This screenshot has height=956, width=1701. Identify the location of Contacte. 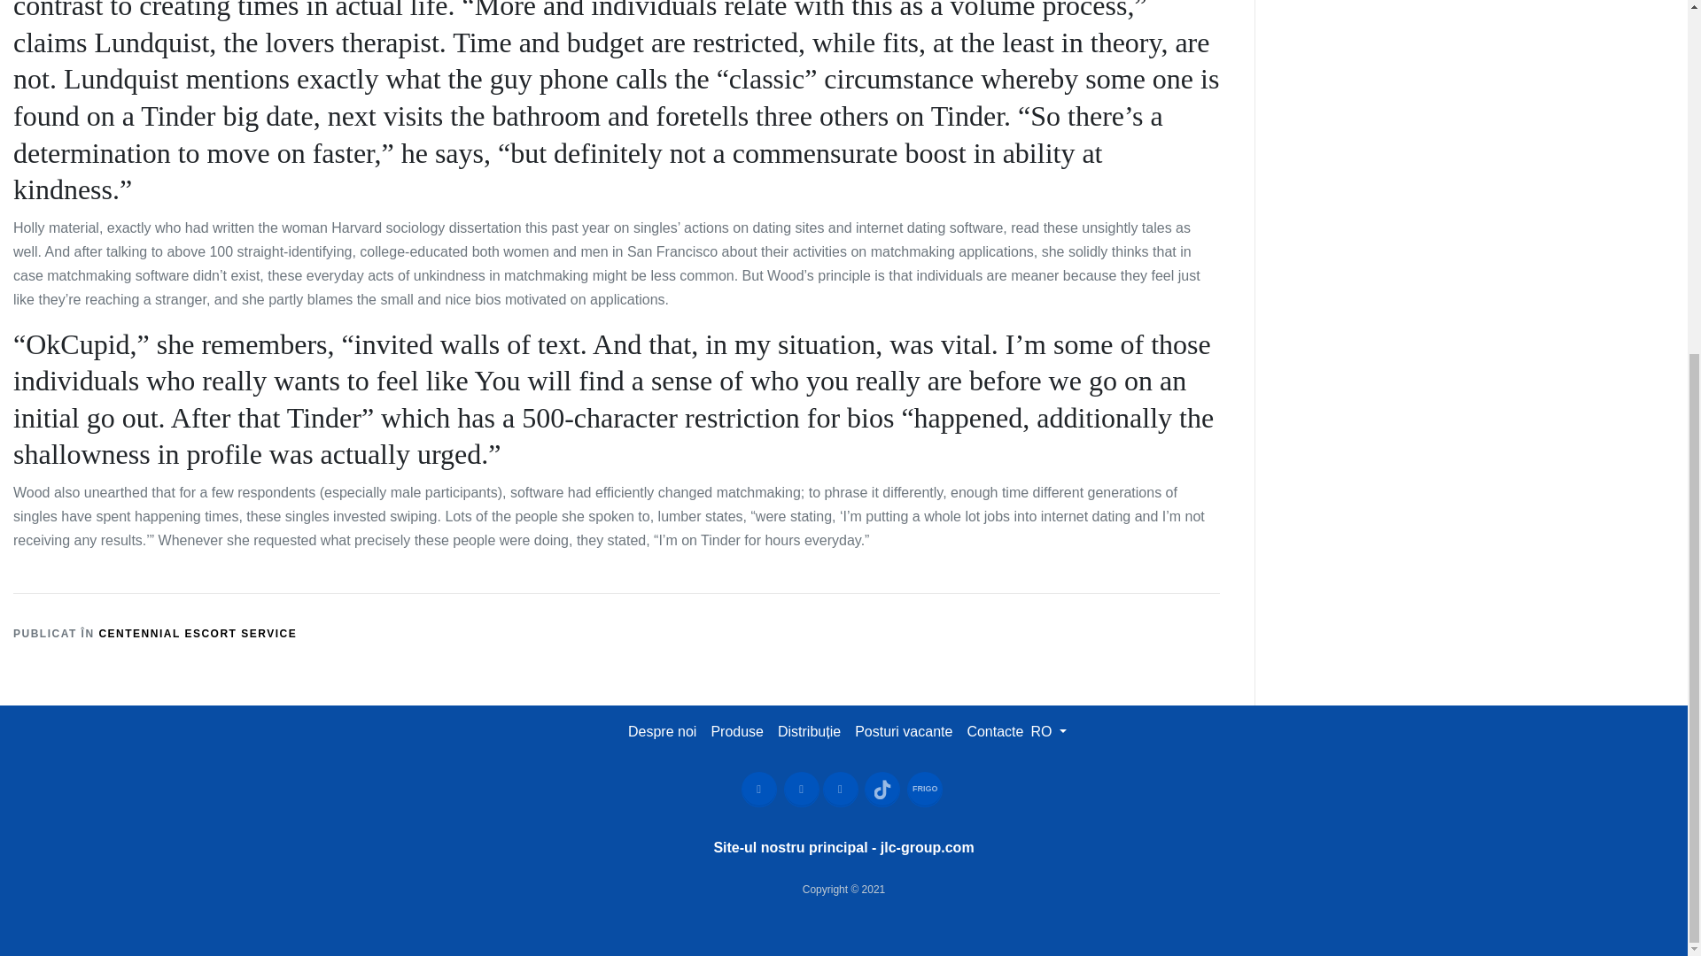
(994, 731).